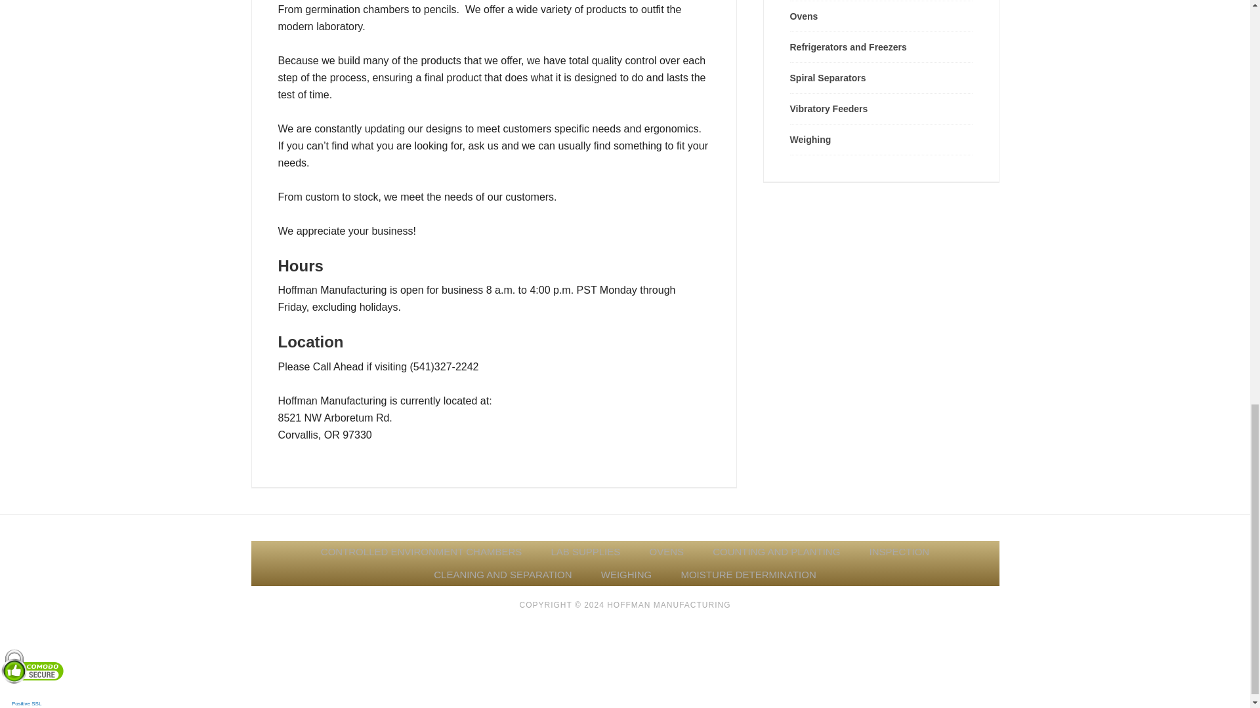 This screenshot has height=708, width=1260. Describe the element at coordinates (848, 47) in the screenshot. I see `Refrigerators and Freezers` at that location.